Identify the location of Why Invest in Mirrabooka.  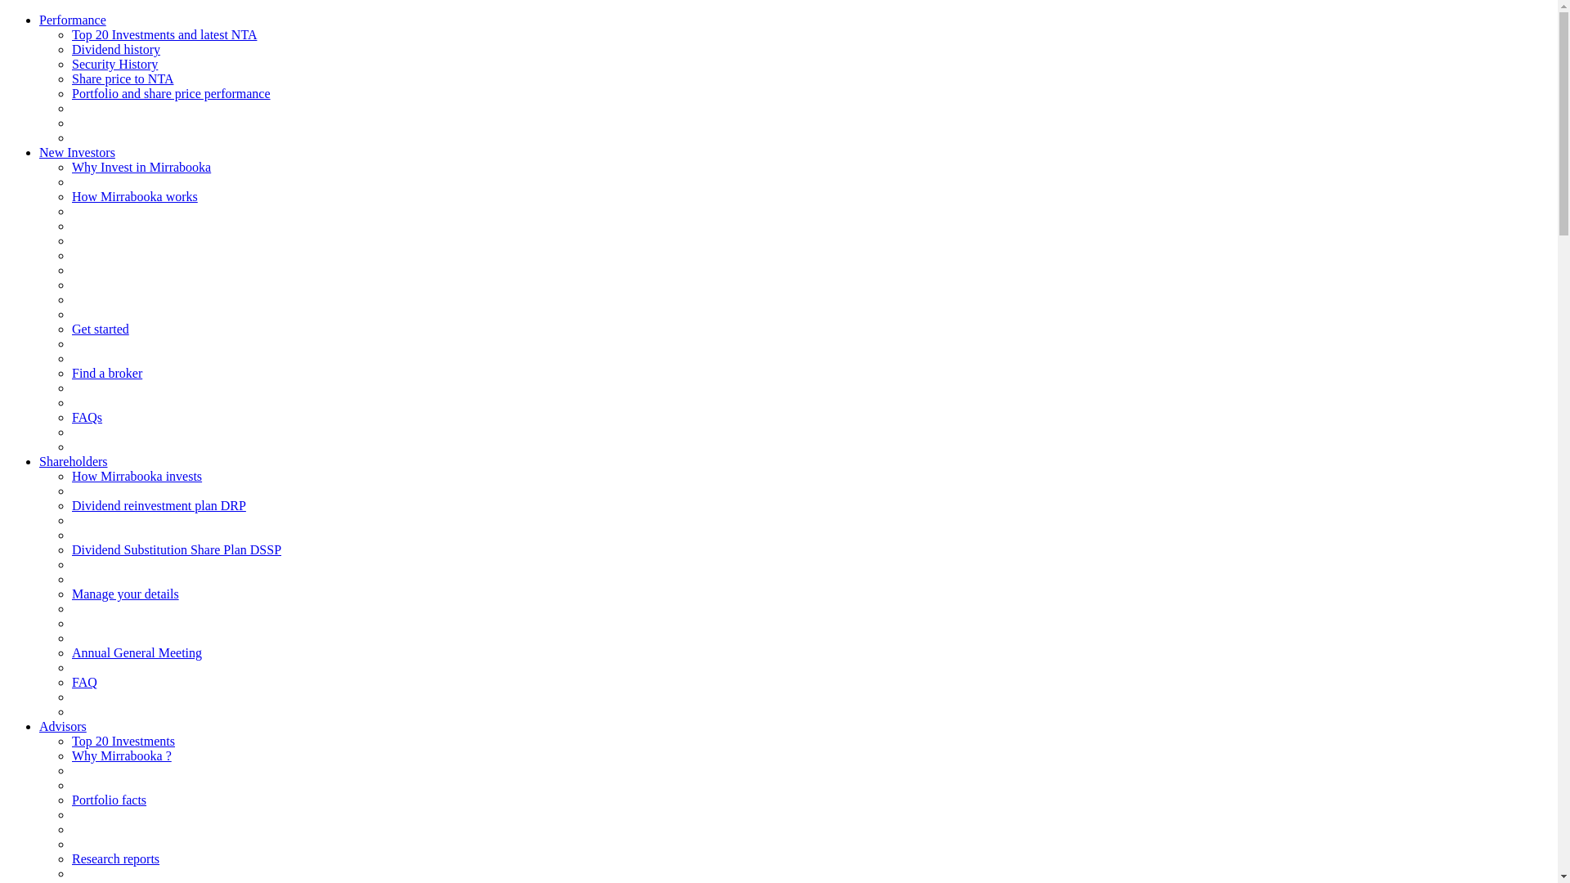
(141, 167).